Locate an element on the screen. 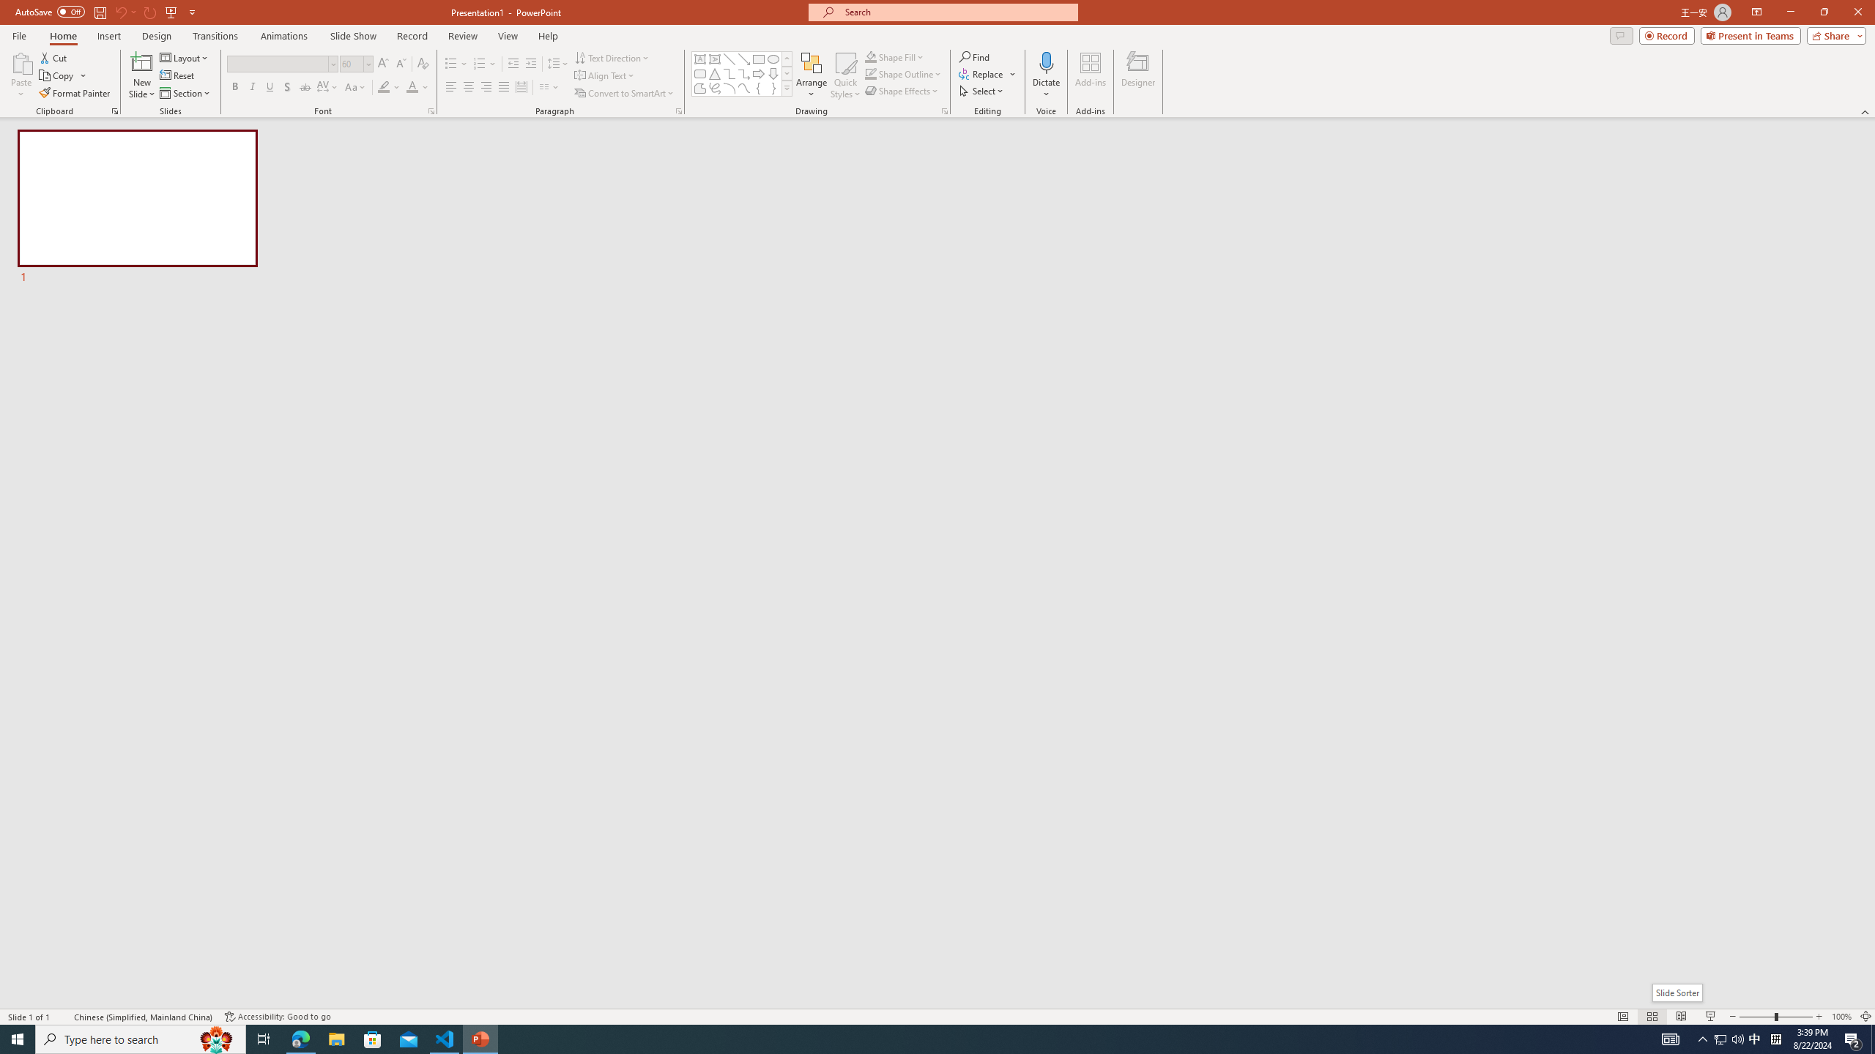  Design is located at coordinates (157, 36).